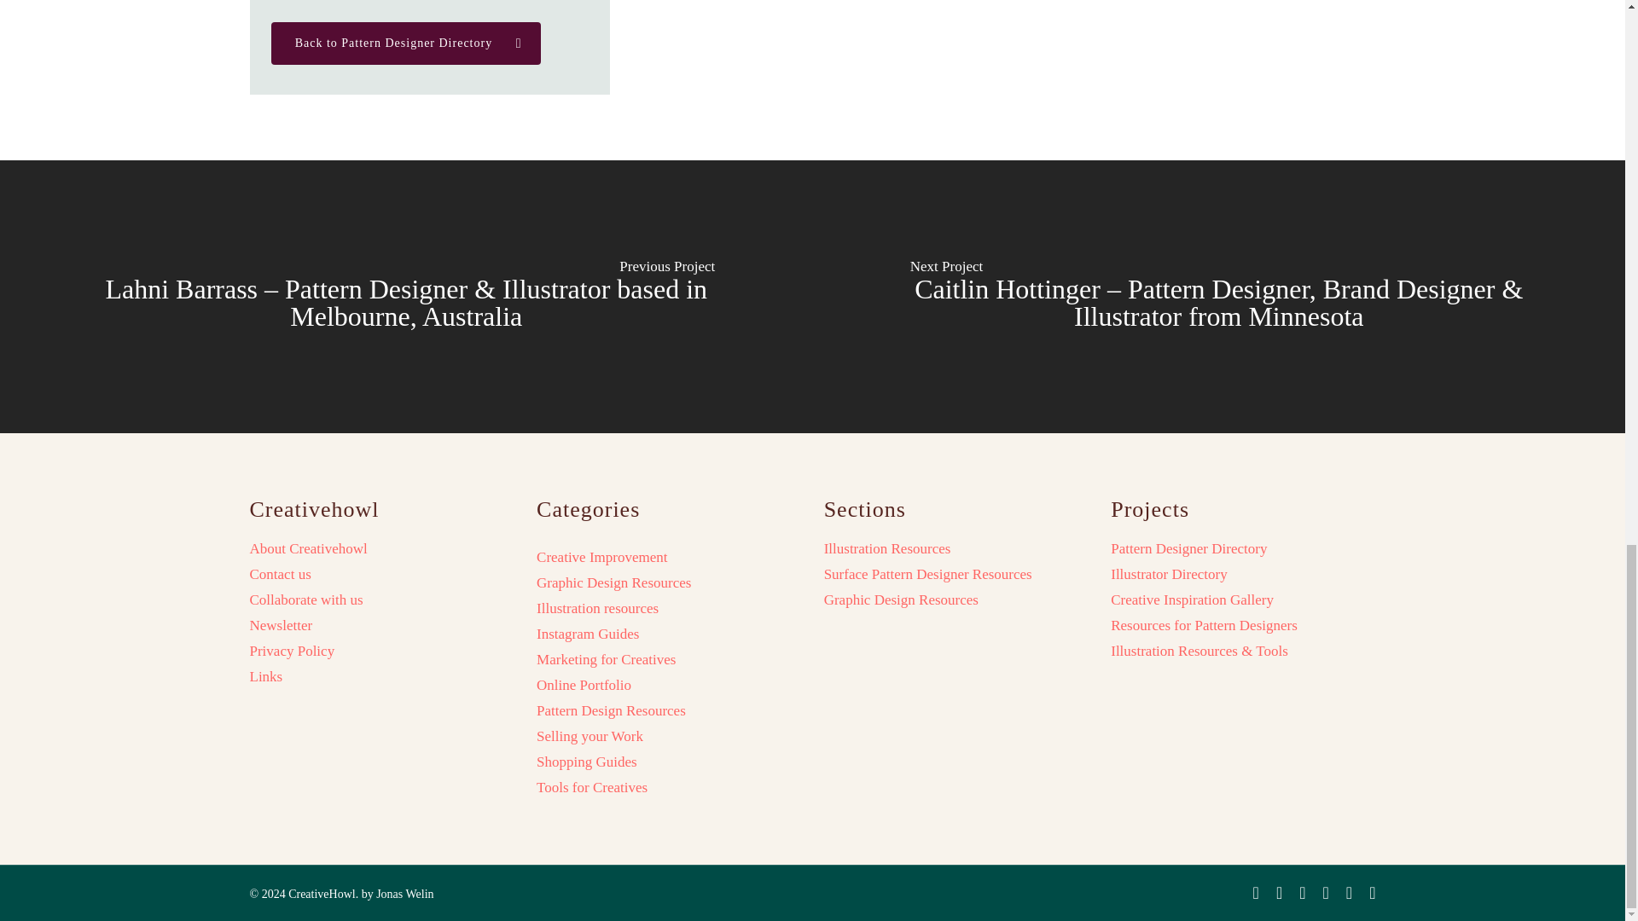  Describe the element at coordinates (597, 609) in the screenshot. I see `Illustration resources` at that location.